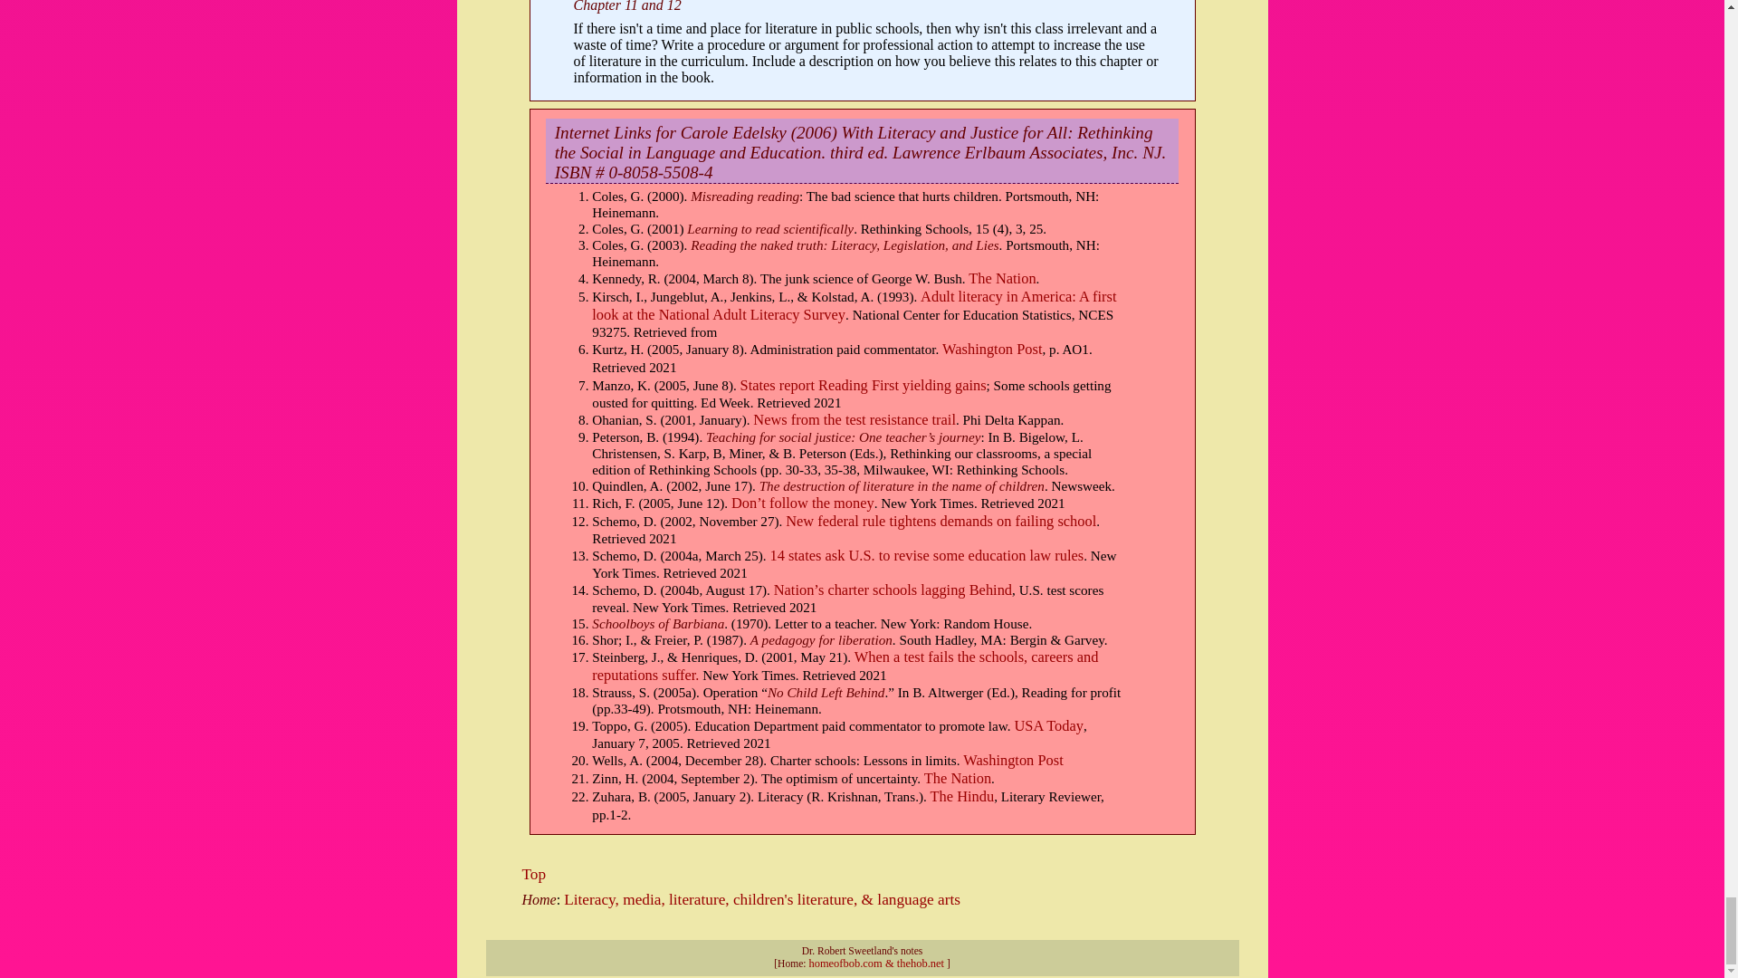 This screenshot has height=978, width=1738. Describe the element at coordinates (855, 419) in the screenshot. I see `News from the test resistance trail` at that location.